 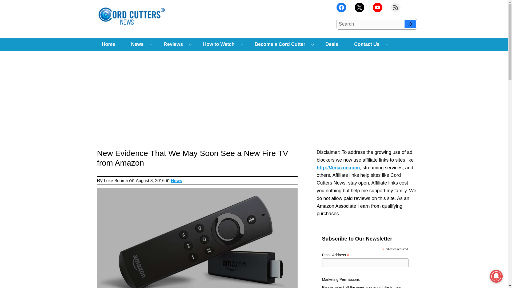 I want to click on Reviews, so click(x=173, y=44).